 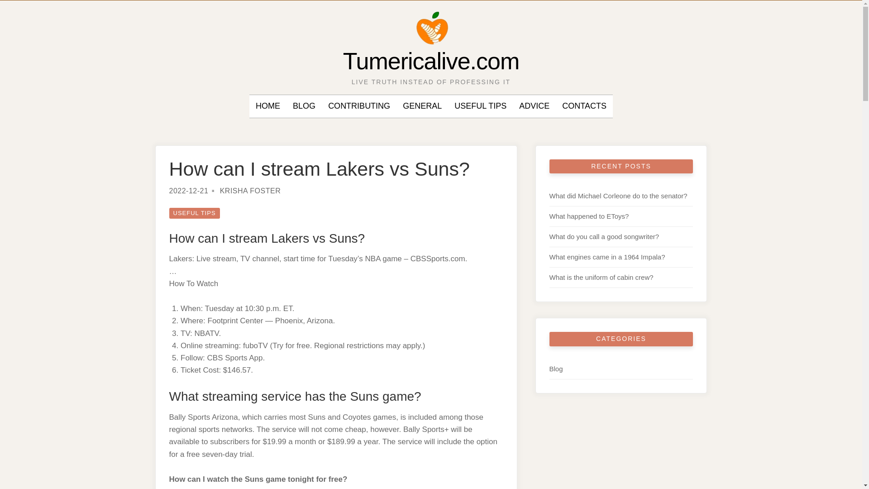 What do you see at coordinates (534, 106) in the screenshot?
I see `ADVICE` at bounding box center [534, 106].